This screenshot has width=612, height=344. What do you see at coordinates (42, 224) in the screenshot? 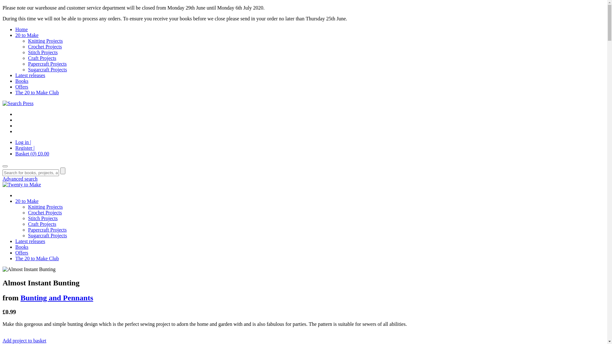
I see `Craft Projects` at bounding box center [42, 224].